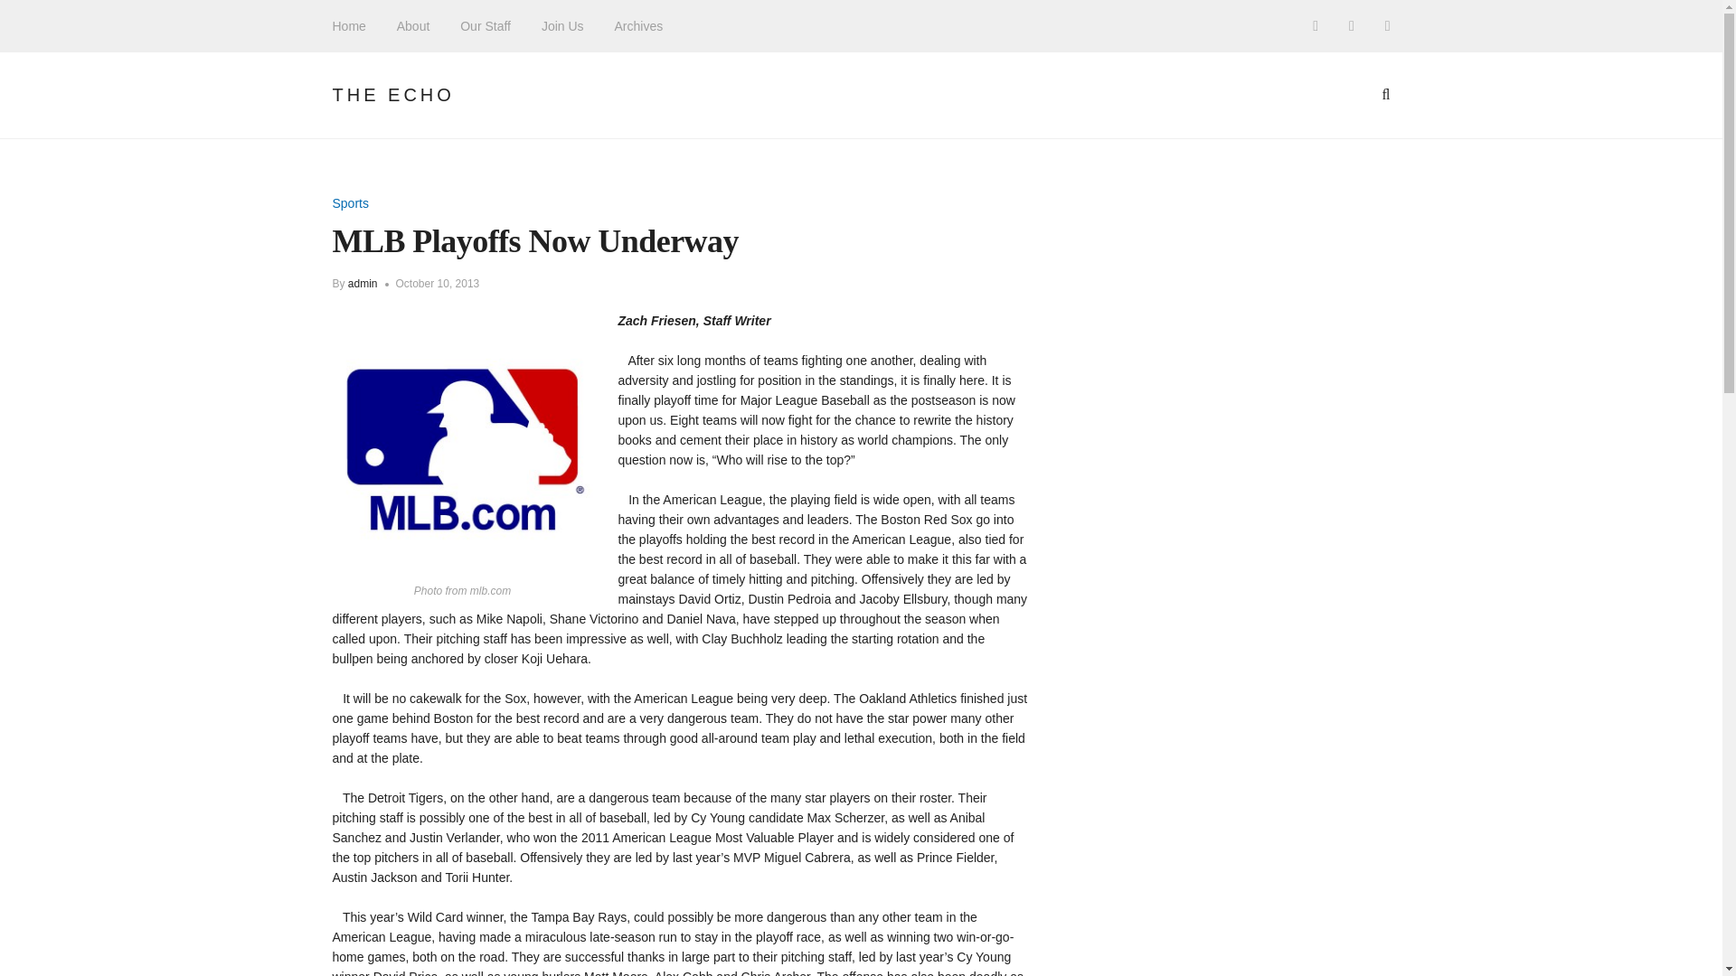 This screenshot has width=1736, height=976. Describe the element at coordinates (562, 25) in the screenshot. I see `Join Us` at that location.